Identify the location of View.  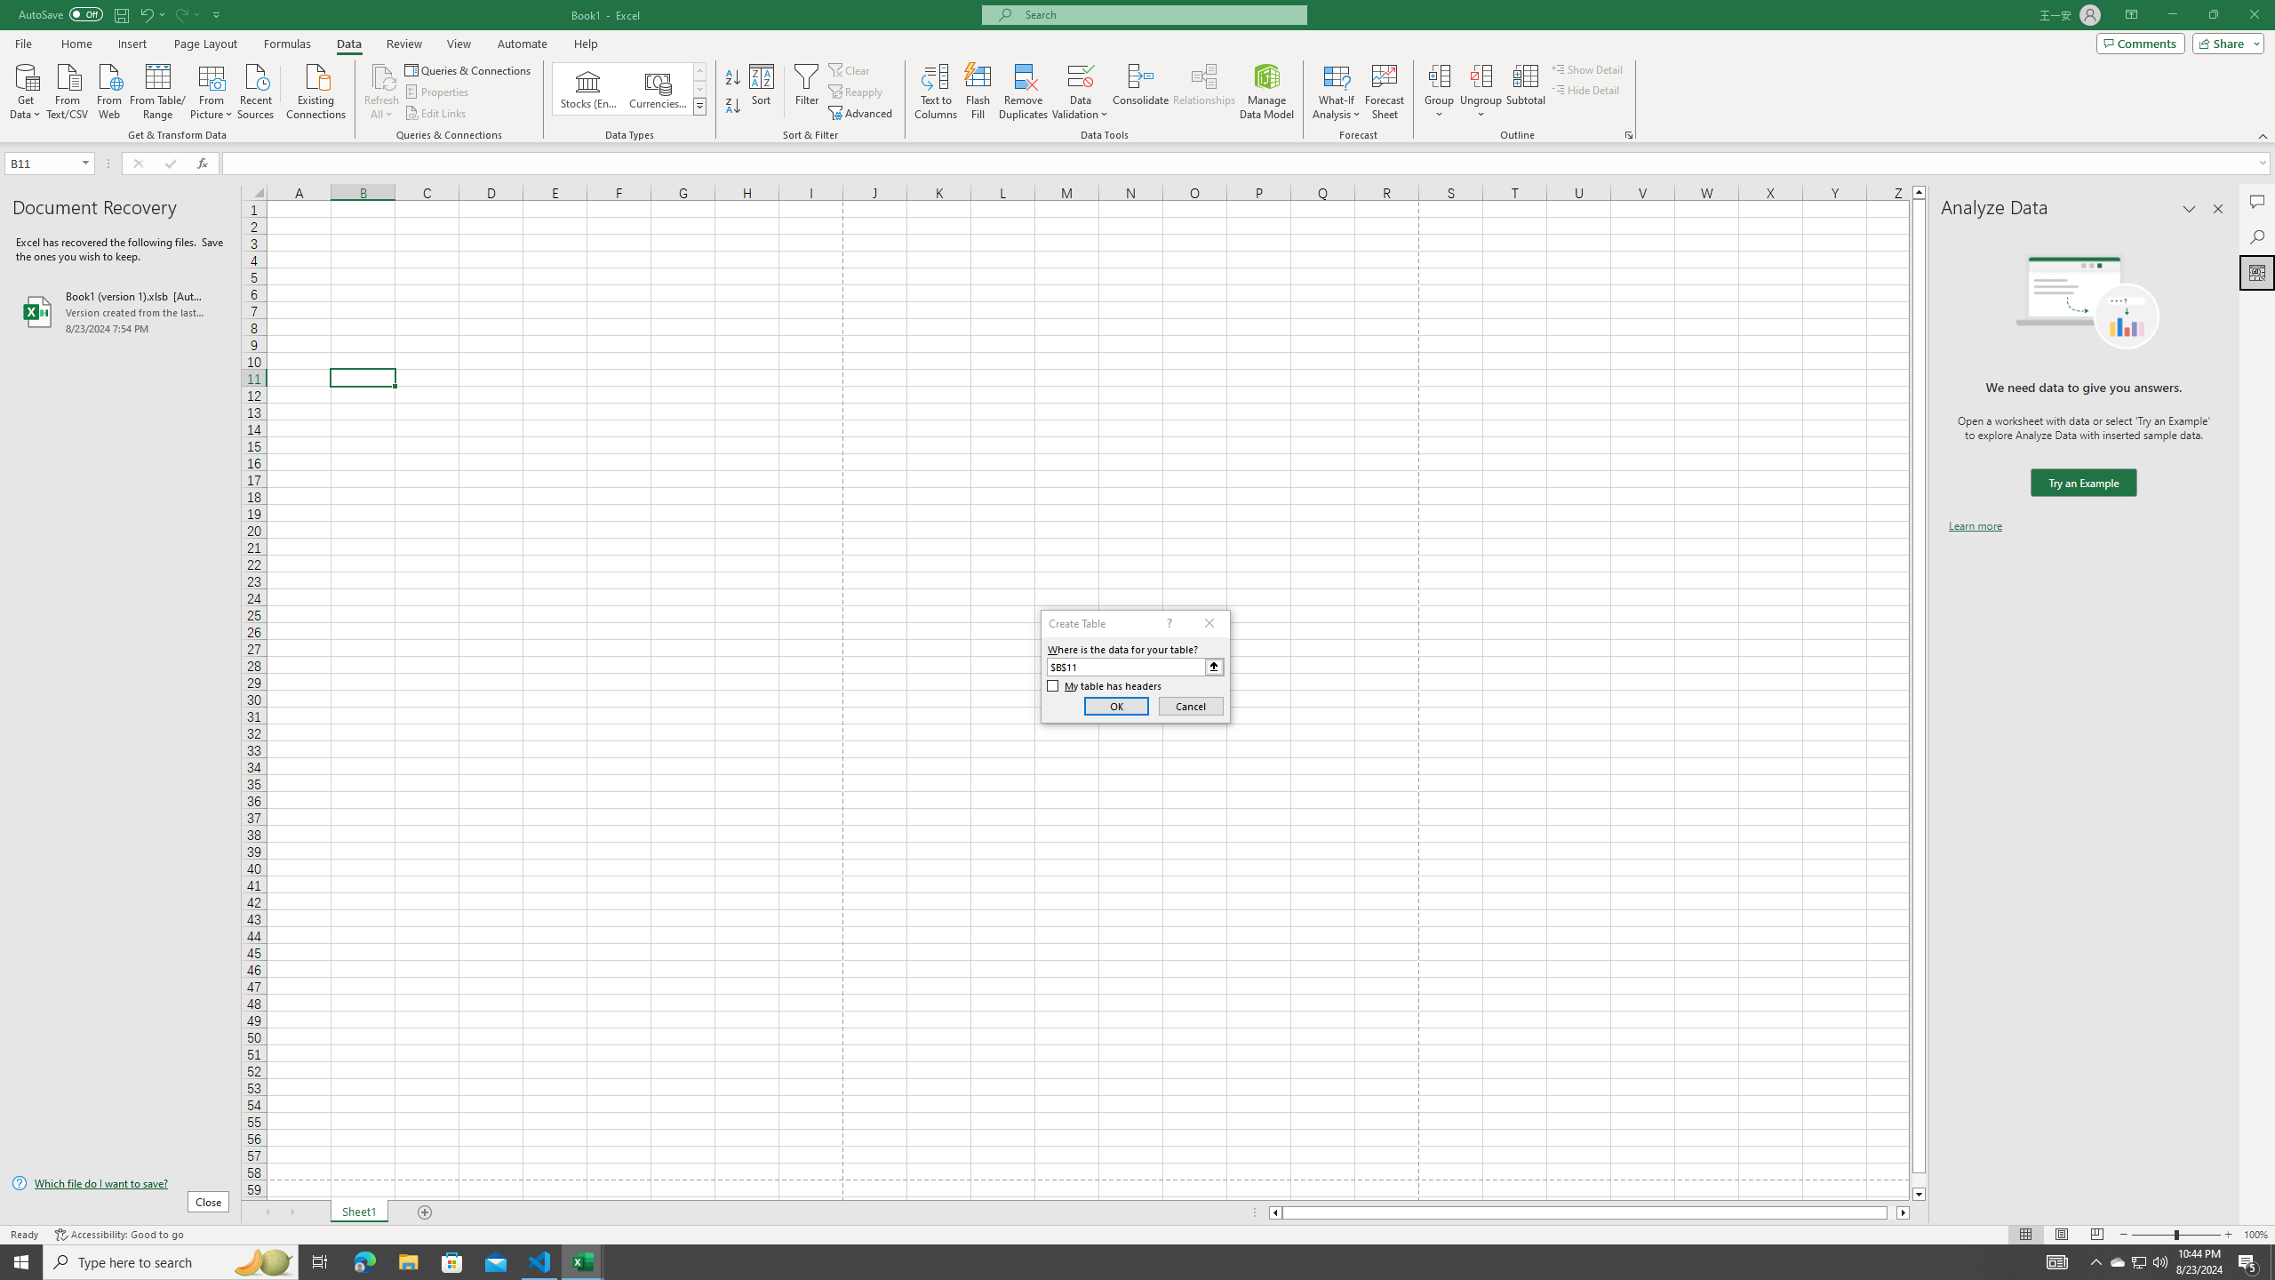
(458, 44).